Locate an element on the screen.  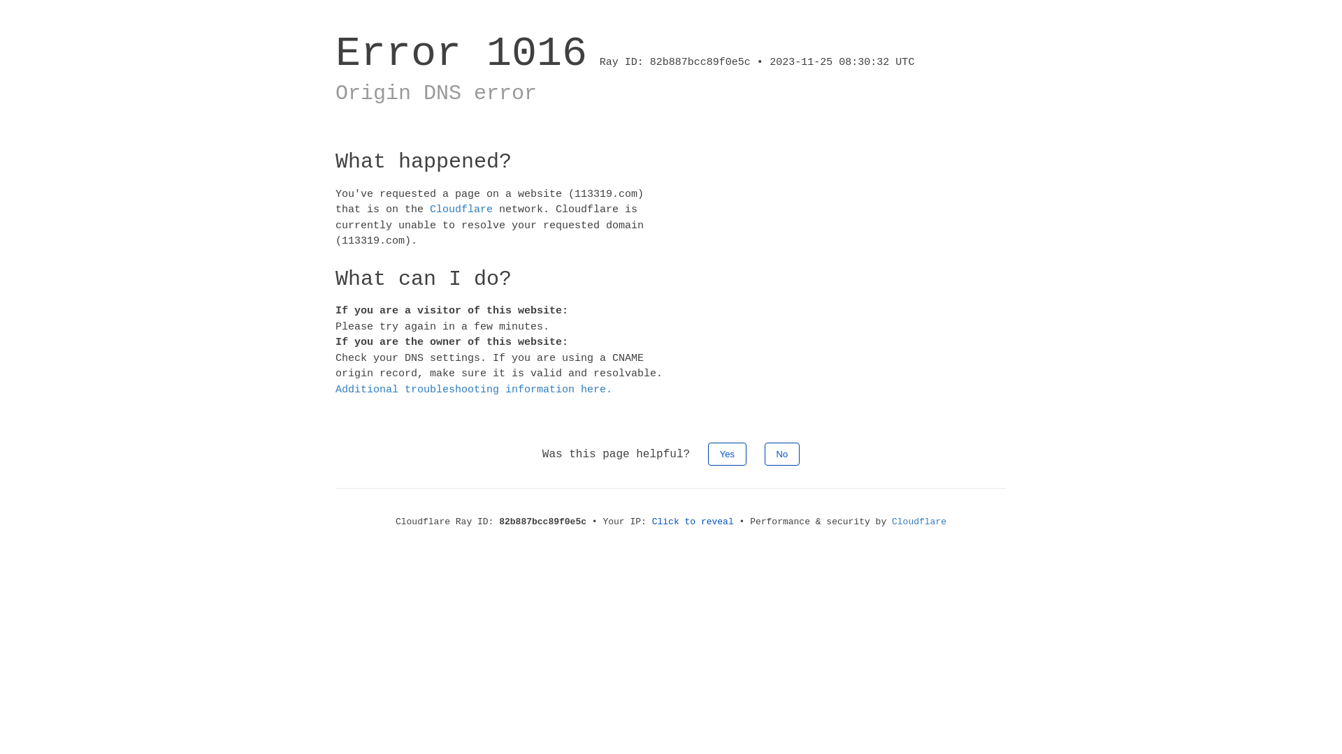
Yes is located at coordinates (727, 454).